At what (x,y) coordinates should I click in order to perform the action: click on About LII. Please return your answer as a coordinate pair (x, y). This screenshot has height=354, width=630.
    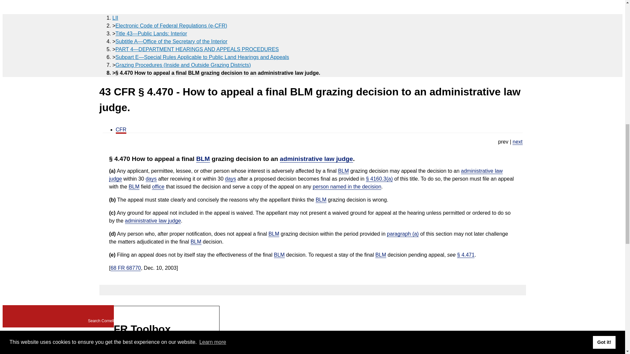
    Looking at the image, I should click on (16, 9).